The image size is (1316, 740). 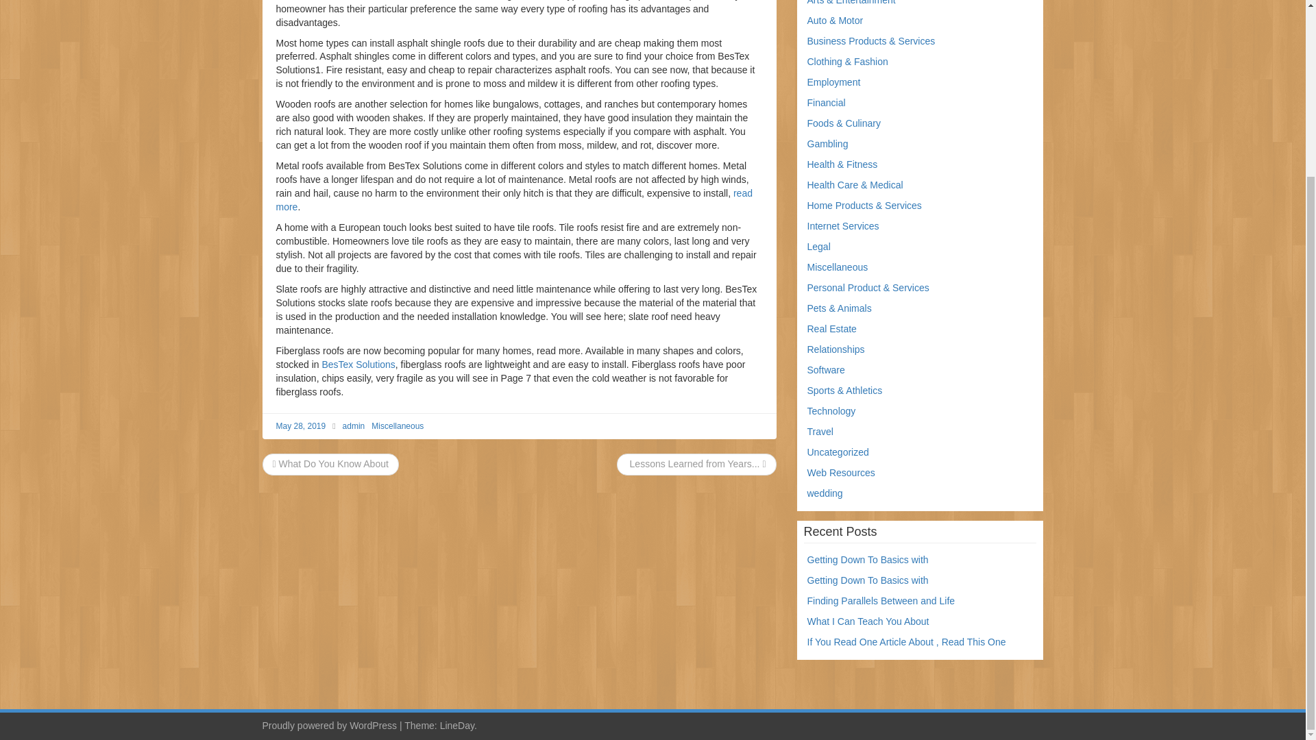 I want to click on  What Do You Know About, so click(x=330, y=463).